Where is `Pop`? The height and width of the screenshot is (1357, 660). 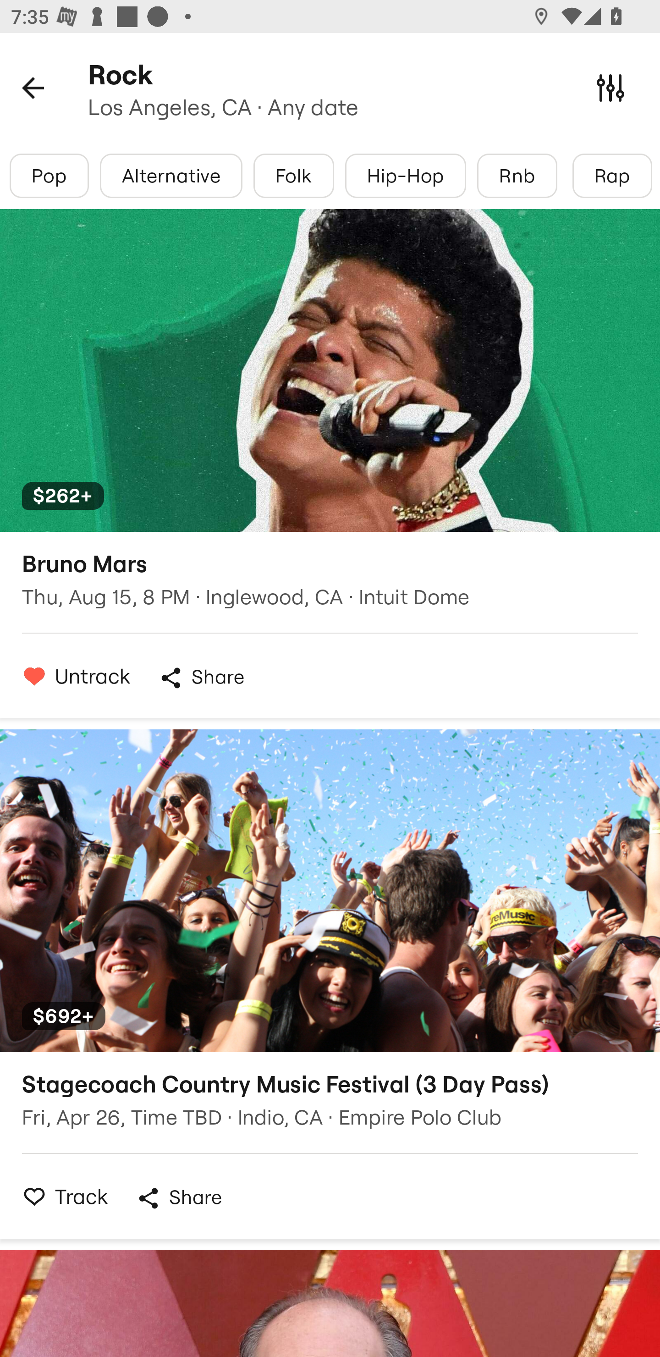
Pop is located at coordinates (49, 176).